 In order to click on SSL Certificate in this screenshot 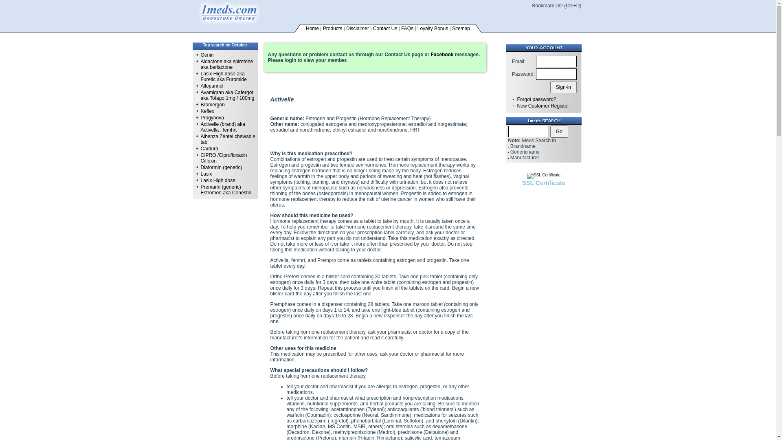, I will do `click(544, 176)`.